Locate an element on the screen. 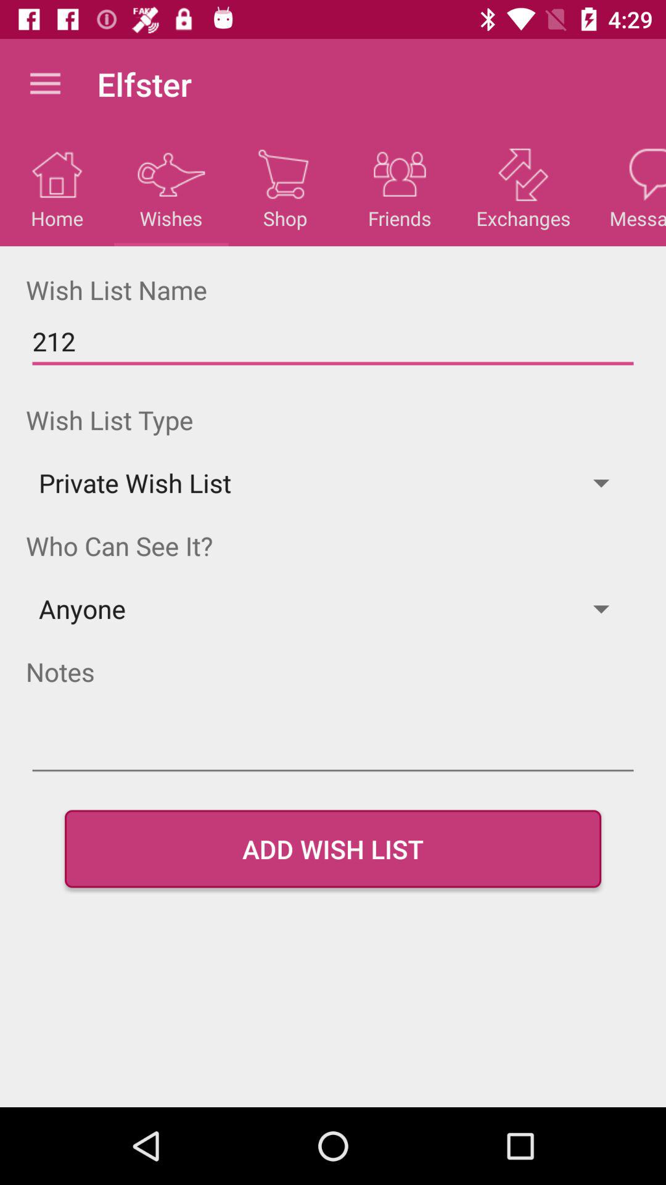 This screenshot has height=1185, width=666. enter notes is located at coordinates (333, 749).